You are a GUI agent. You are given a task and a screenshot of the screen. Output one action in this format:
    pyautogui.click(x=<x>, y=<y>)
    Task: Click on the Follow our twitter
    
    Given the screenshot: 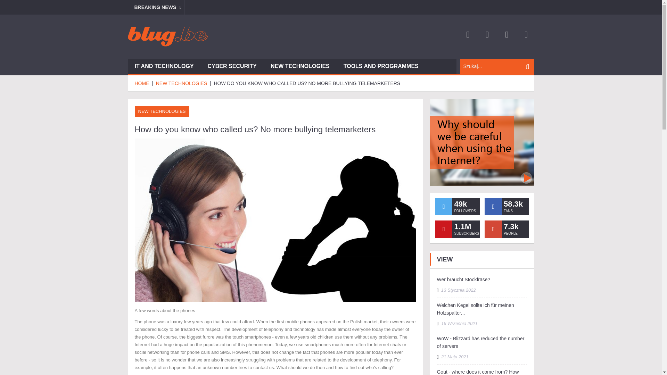 What is the action you would take?
    pyautogui.click(x=443, y=206)
    